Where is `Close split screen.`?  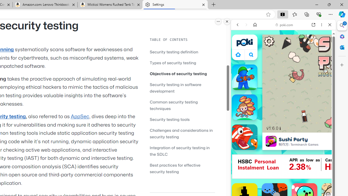 Close split screen. is located at coordinates (227, 22).